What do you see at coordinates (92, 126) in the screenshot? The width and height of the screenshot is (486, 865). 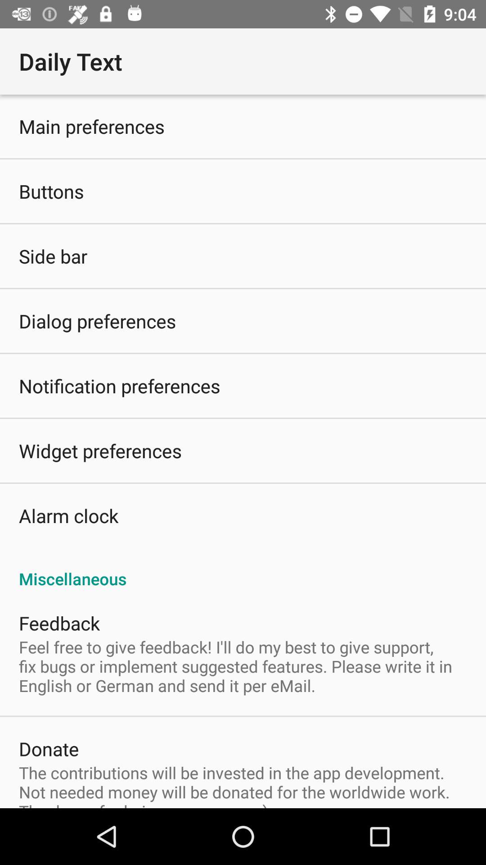 I see `click the item above buttons` at bounding box center [92, 126].